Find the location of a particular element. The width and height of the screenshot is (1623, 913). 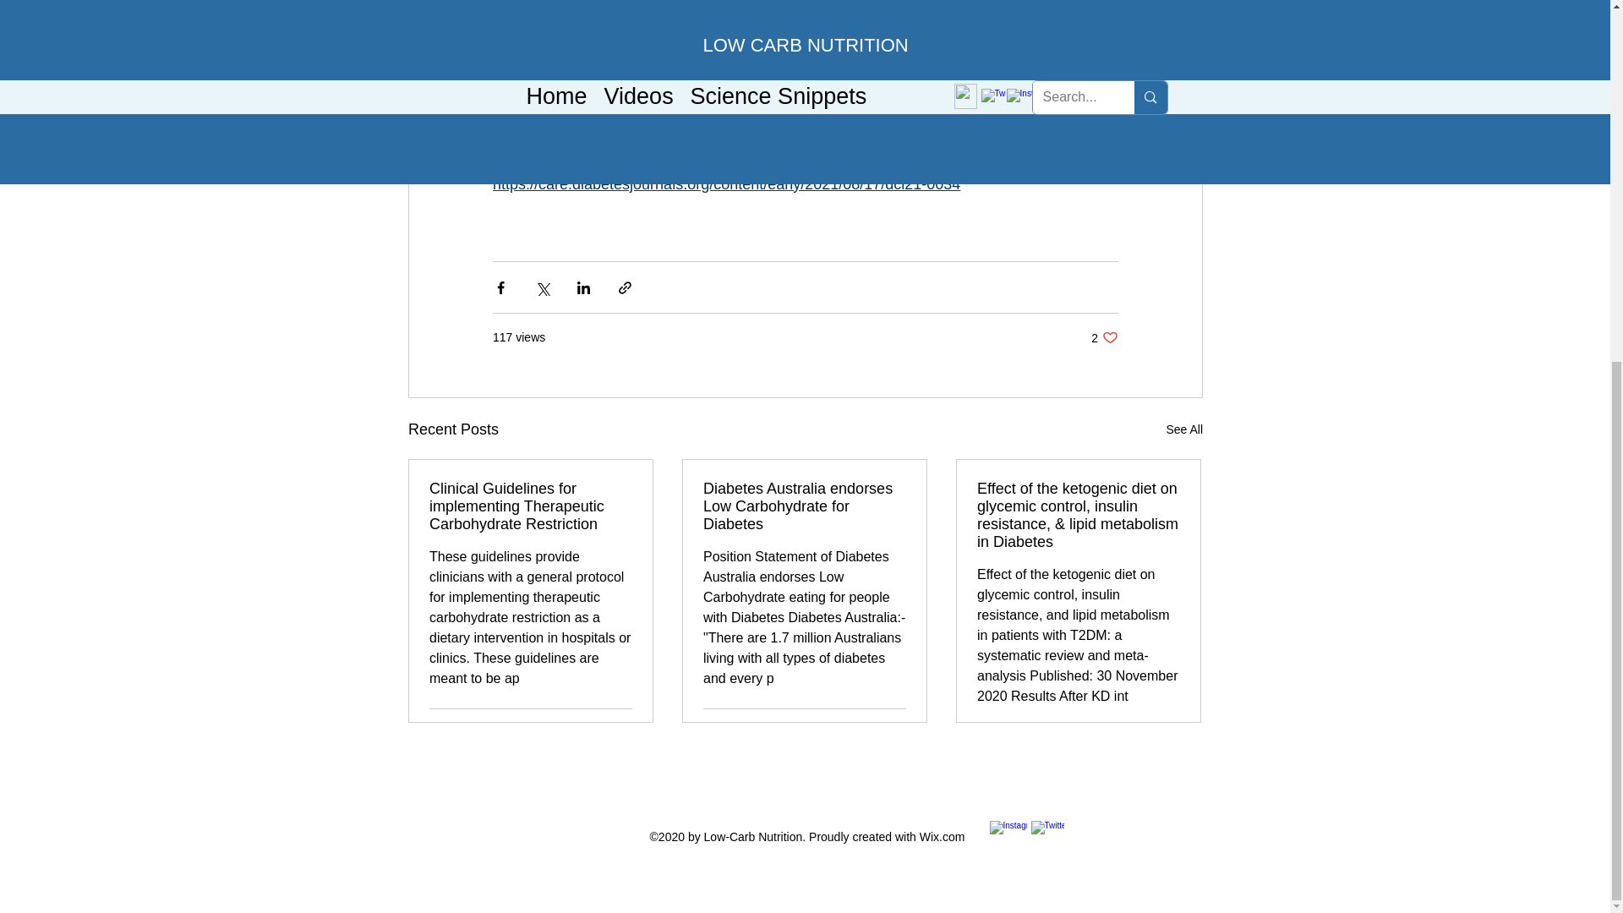

1 like. Post not marked as liked is located at coordinates (1183, 429).